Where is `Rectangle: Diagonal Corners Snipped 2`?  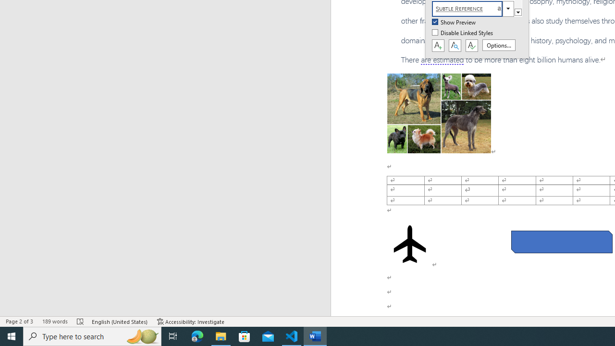 Rectangle: Diagonal Corners Snipped 2 is located at coordinates (561, 242).